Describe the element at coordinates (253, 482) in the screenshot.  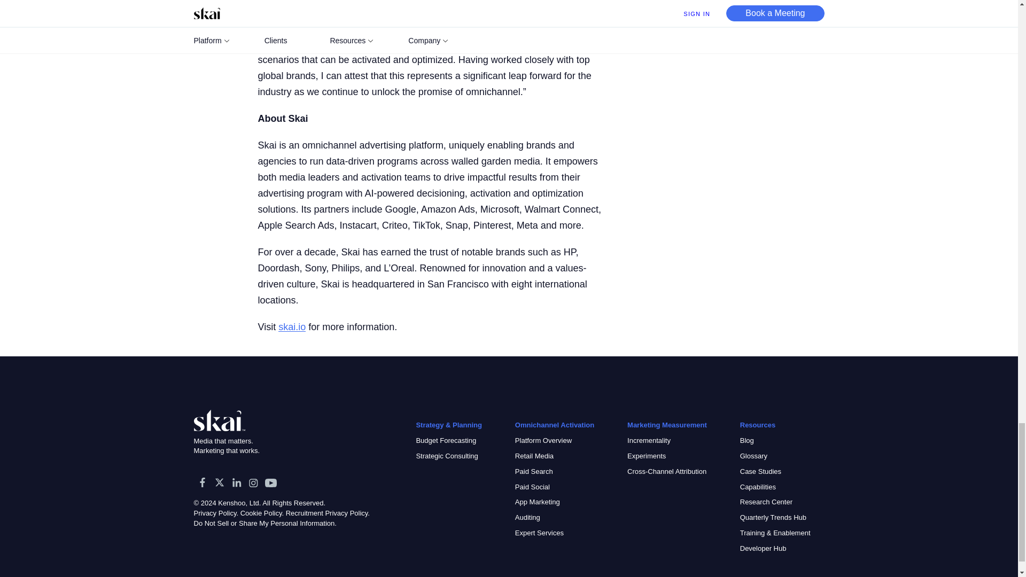
I see `Find us on Instagram` at that location.